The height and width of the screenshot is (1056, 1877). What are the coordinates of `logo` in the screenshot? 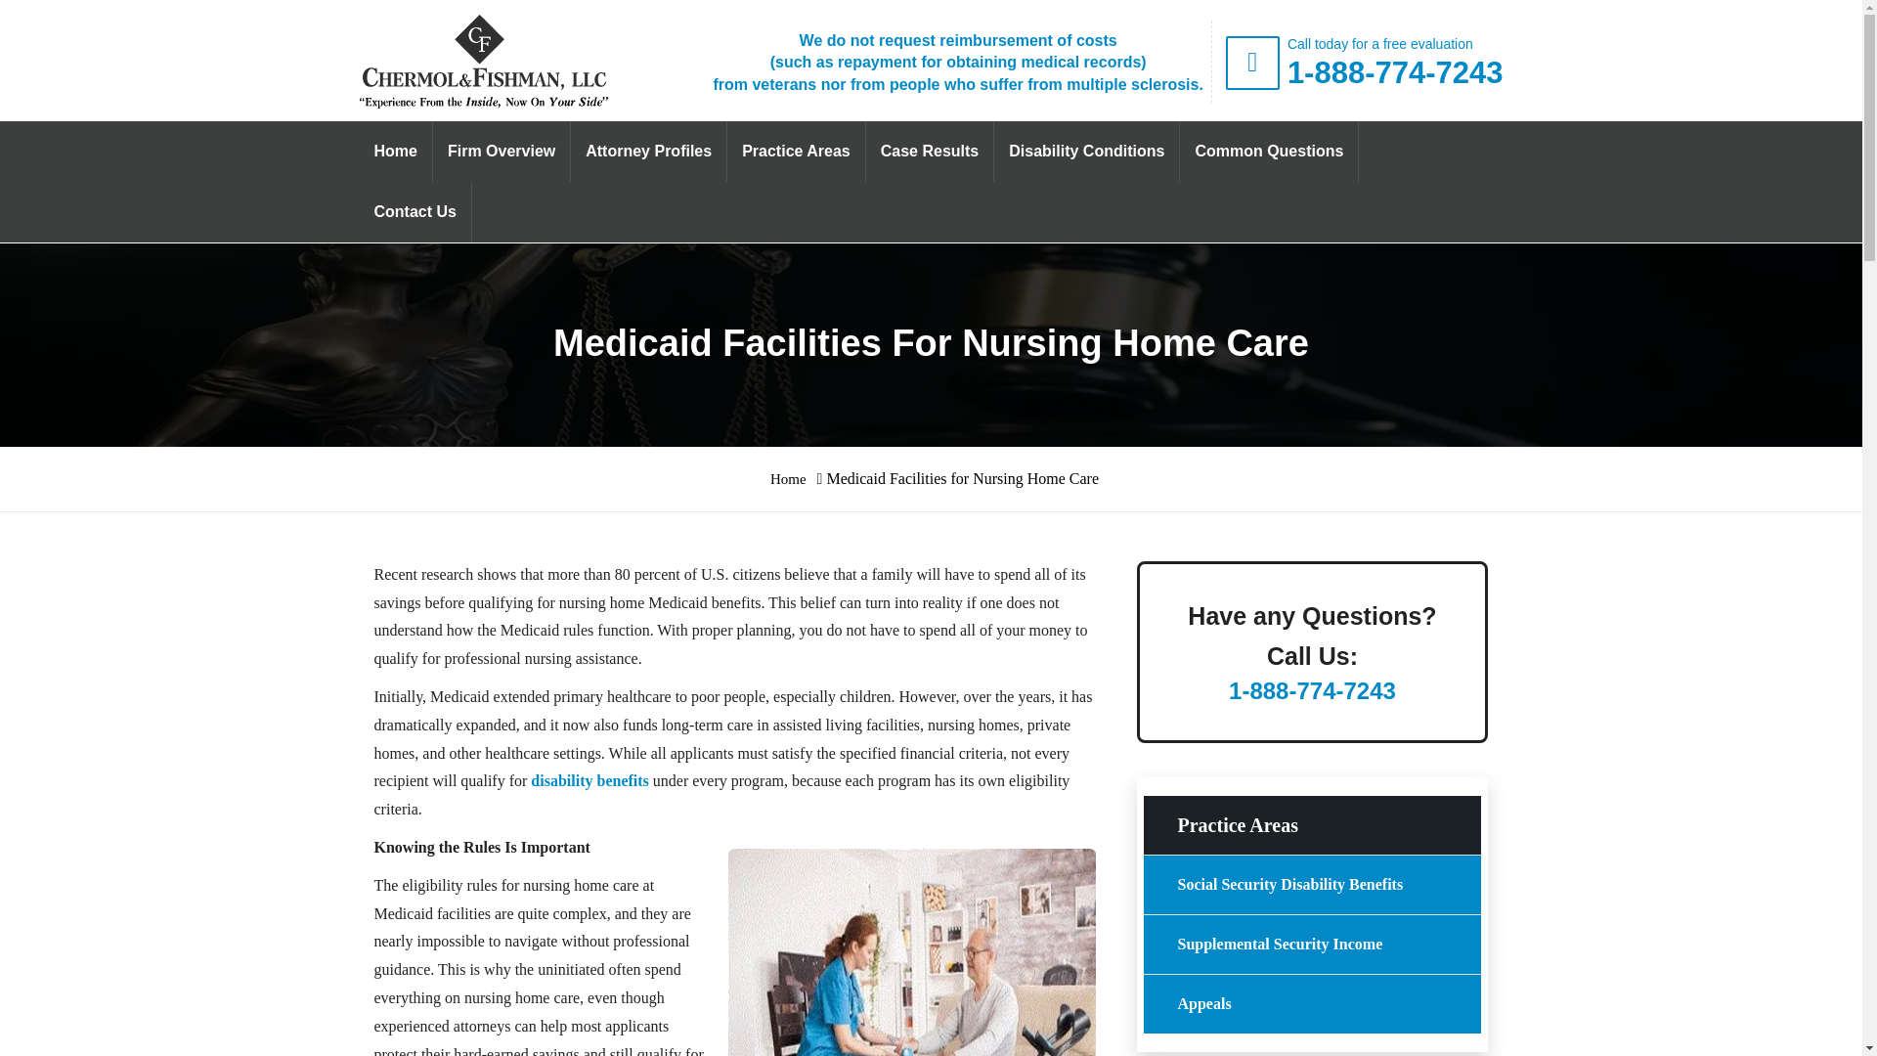 It's located at (484, 62).